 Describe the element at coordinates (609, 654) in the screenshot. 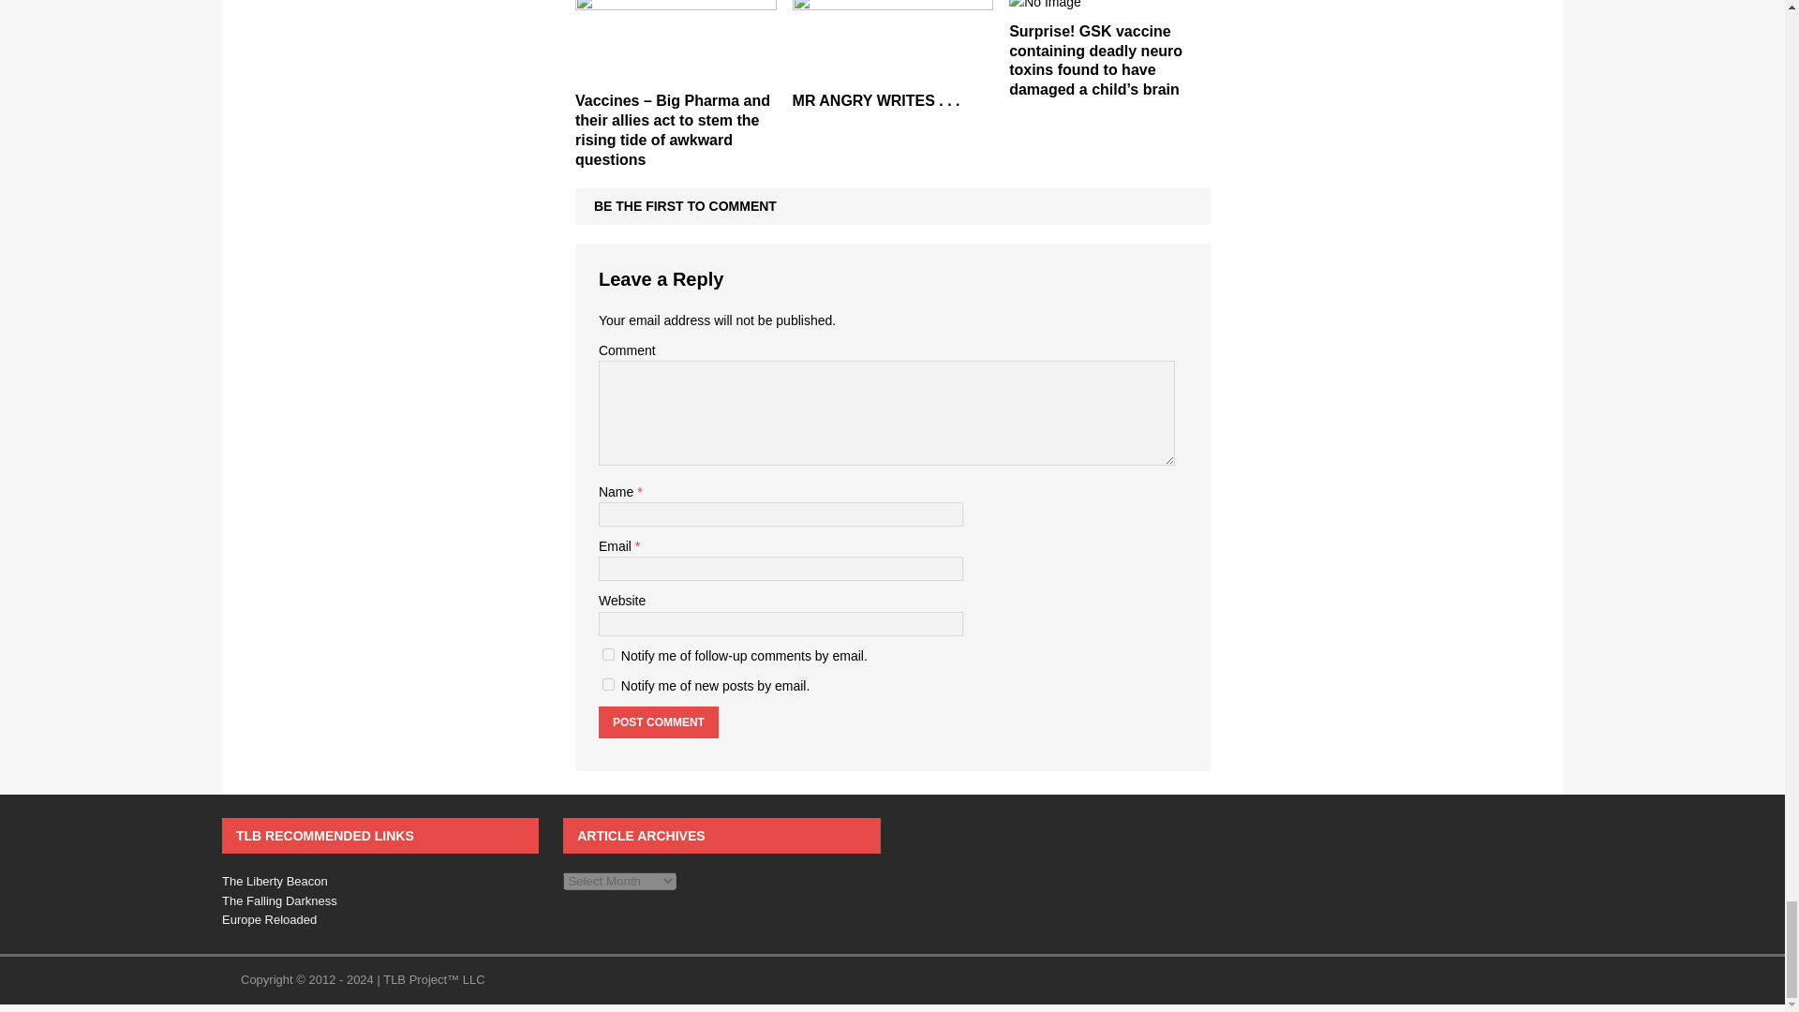

I see `subscribe` at that location.